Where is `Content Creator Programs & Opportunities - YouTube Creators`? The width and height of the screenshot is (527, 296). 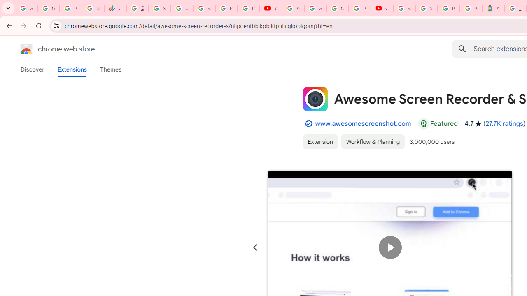
Content Creator Programs & Opportunities - YouTube Creators is located at coordinates (382, 8).